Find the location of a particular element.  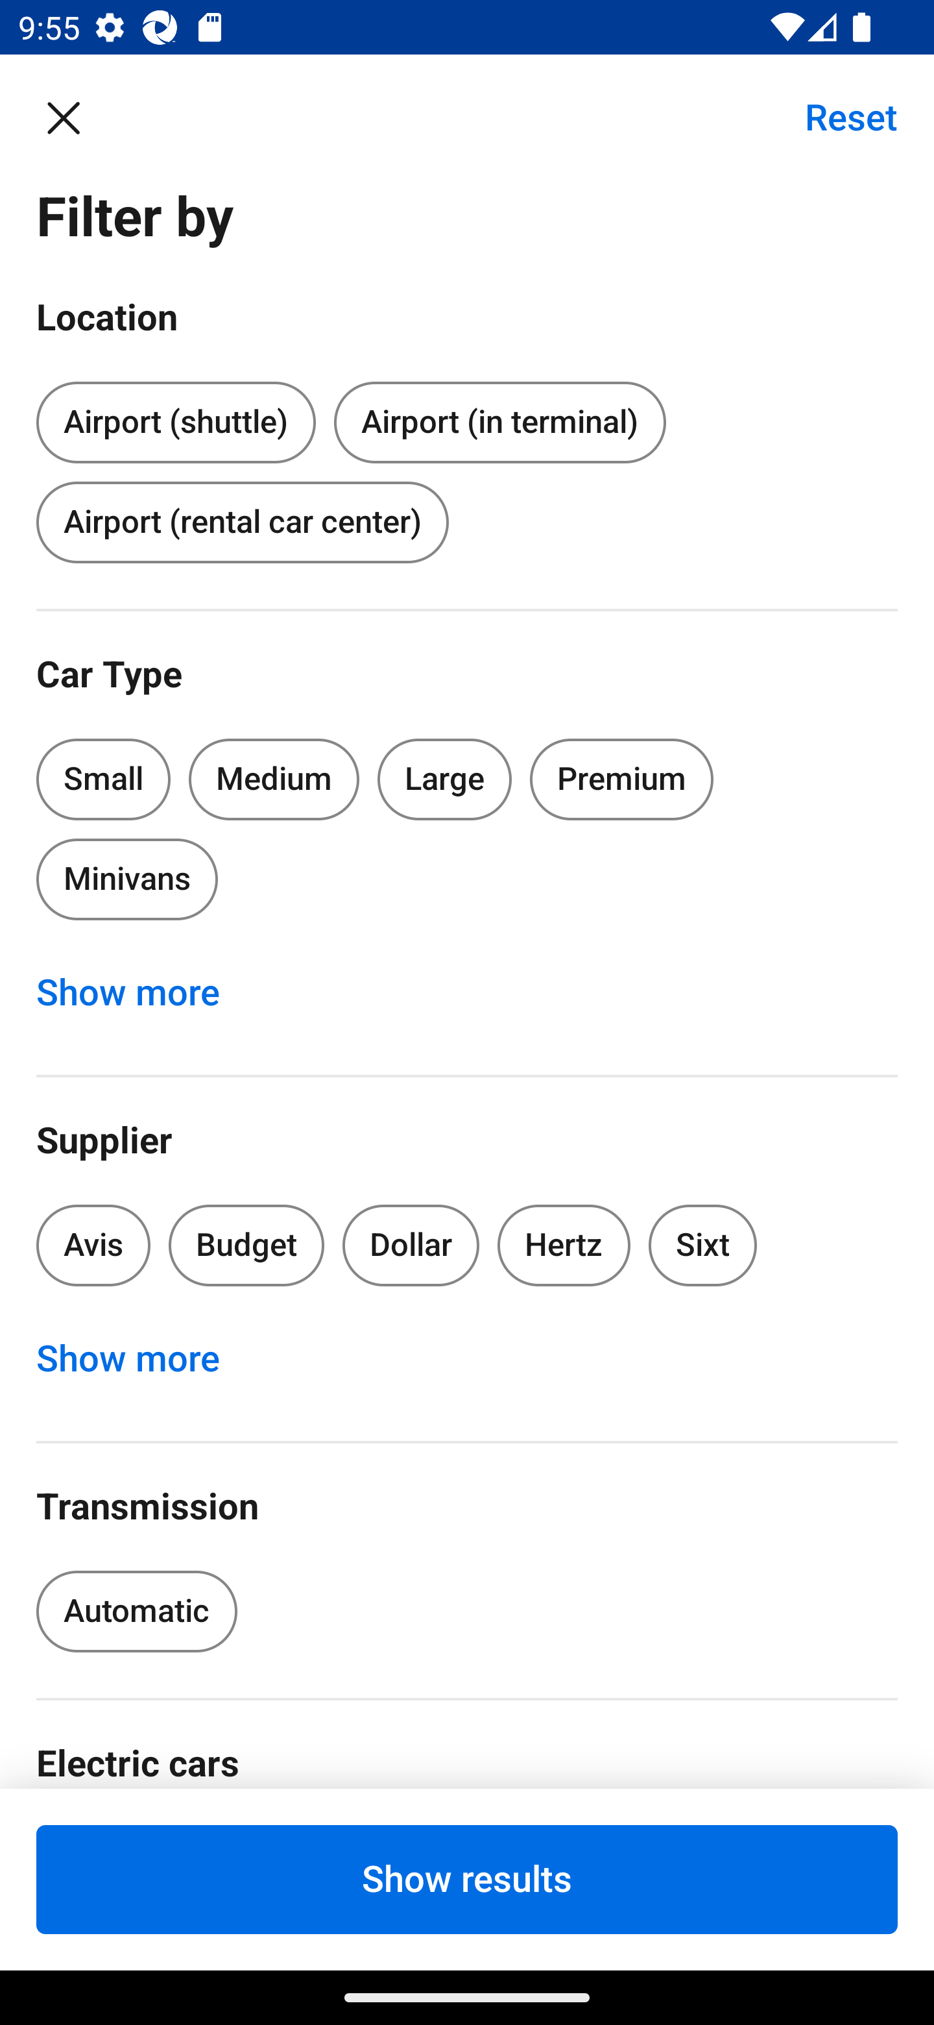

Close is located at coordinates (77, 117).